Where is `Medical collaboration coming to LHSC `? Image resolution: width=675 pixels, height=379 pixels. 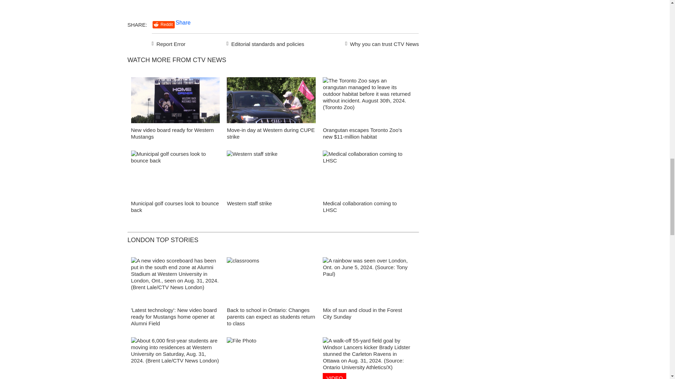
Medical collaboration coming to LHSC  is located at coordinates (367, 175).